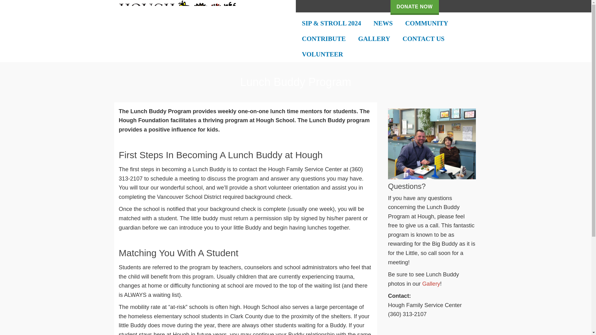 This screenshot has width=596, height=335. Describe the element at coordinates (312, 7) in the screenshot. I see `HOME` at that location.